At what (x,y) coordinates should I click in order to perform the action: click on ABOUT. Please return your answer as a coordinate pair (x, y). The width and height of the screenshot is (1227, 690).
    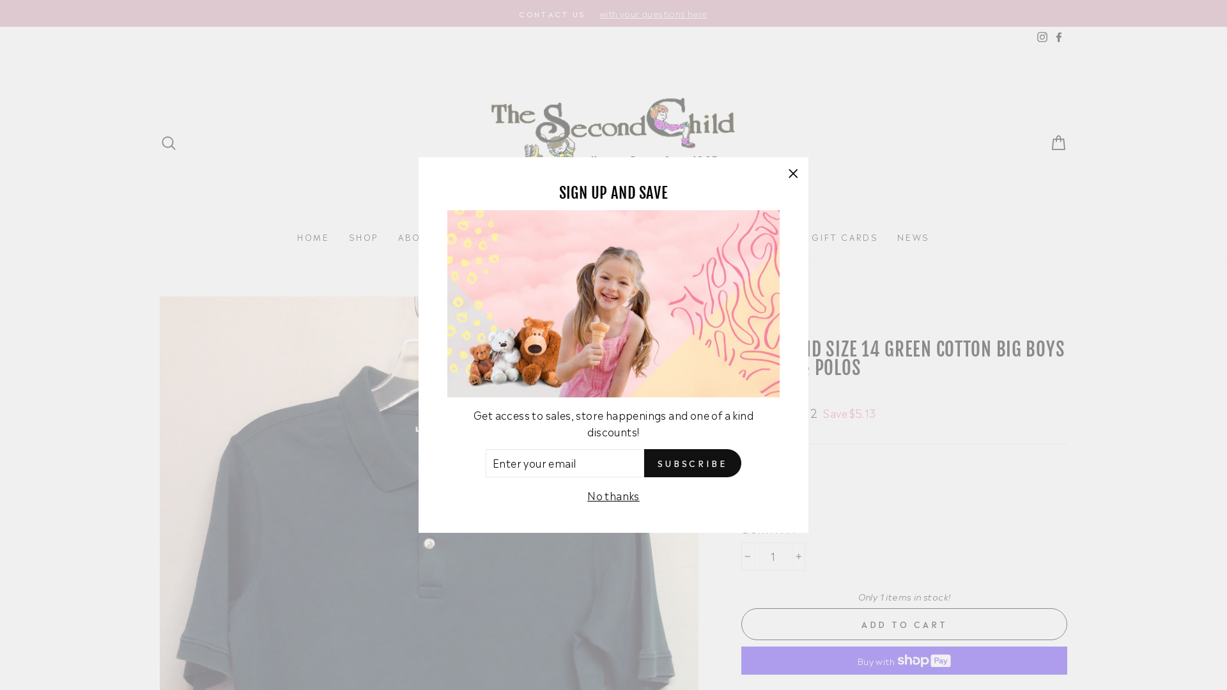
    Looking at the image, I should click on (417, 238).